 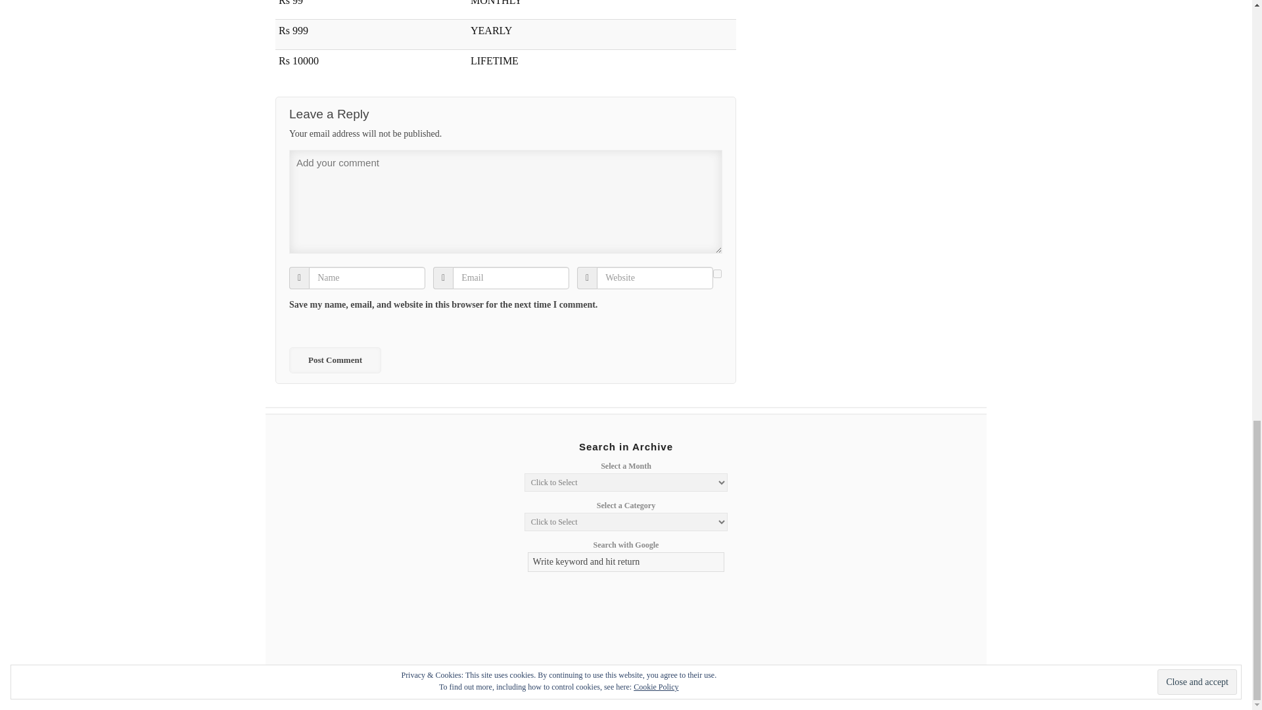 What do you see at coordinates (717, 273) in the screenshot?
I see `yes` at bounding box center [717, 273].